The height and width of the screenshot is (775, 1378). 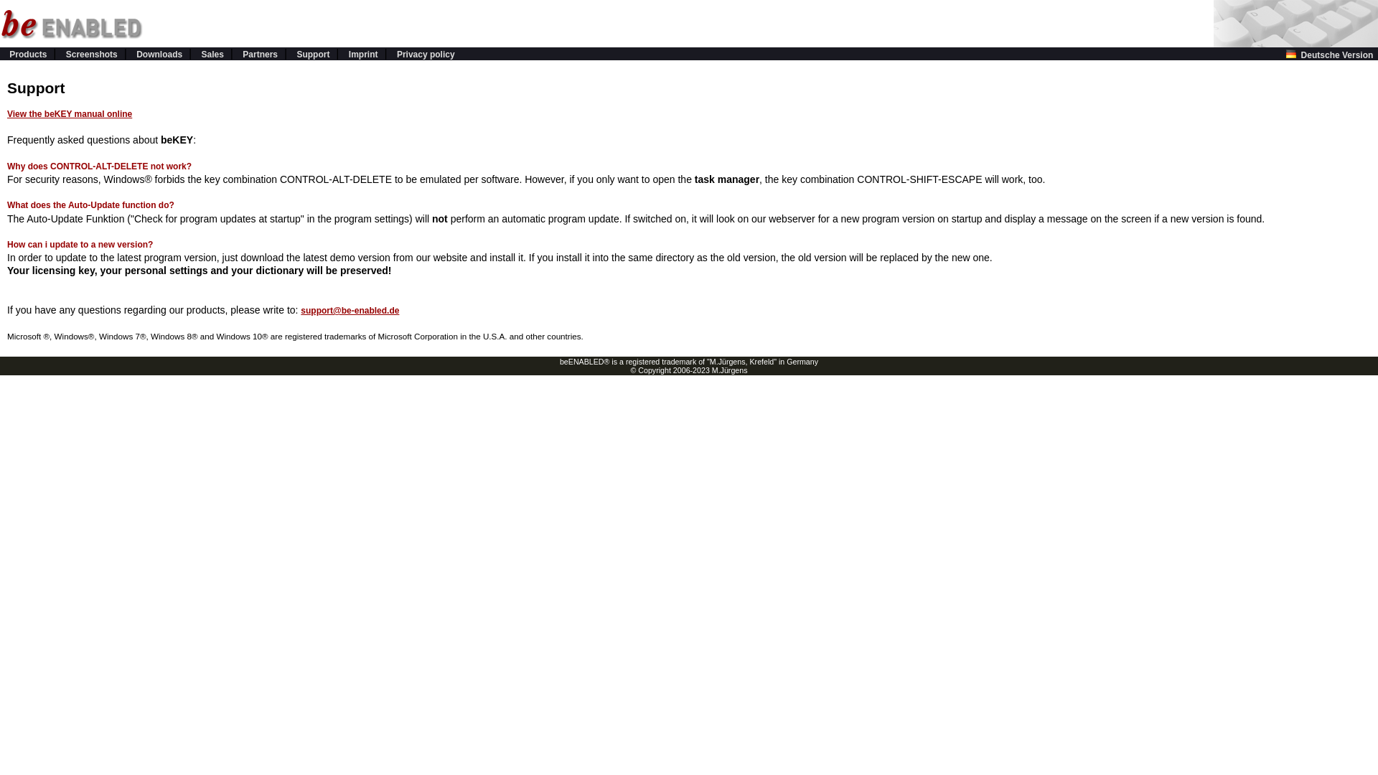 I want to click on Privacy policy, so click(x=425, y=55).